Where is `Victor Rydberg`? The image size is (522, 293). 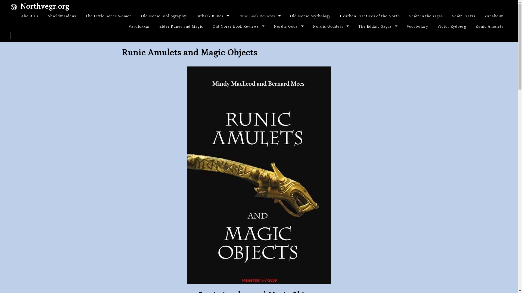 Victor Rydberg is located at coordinates (452, 26).